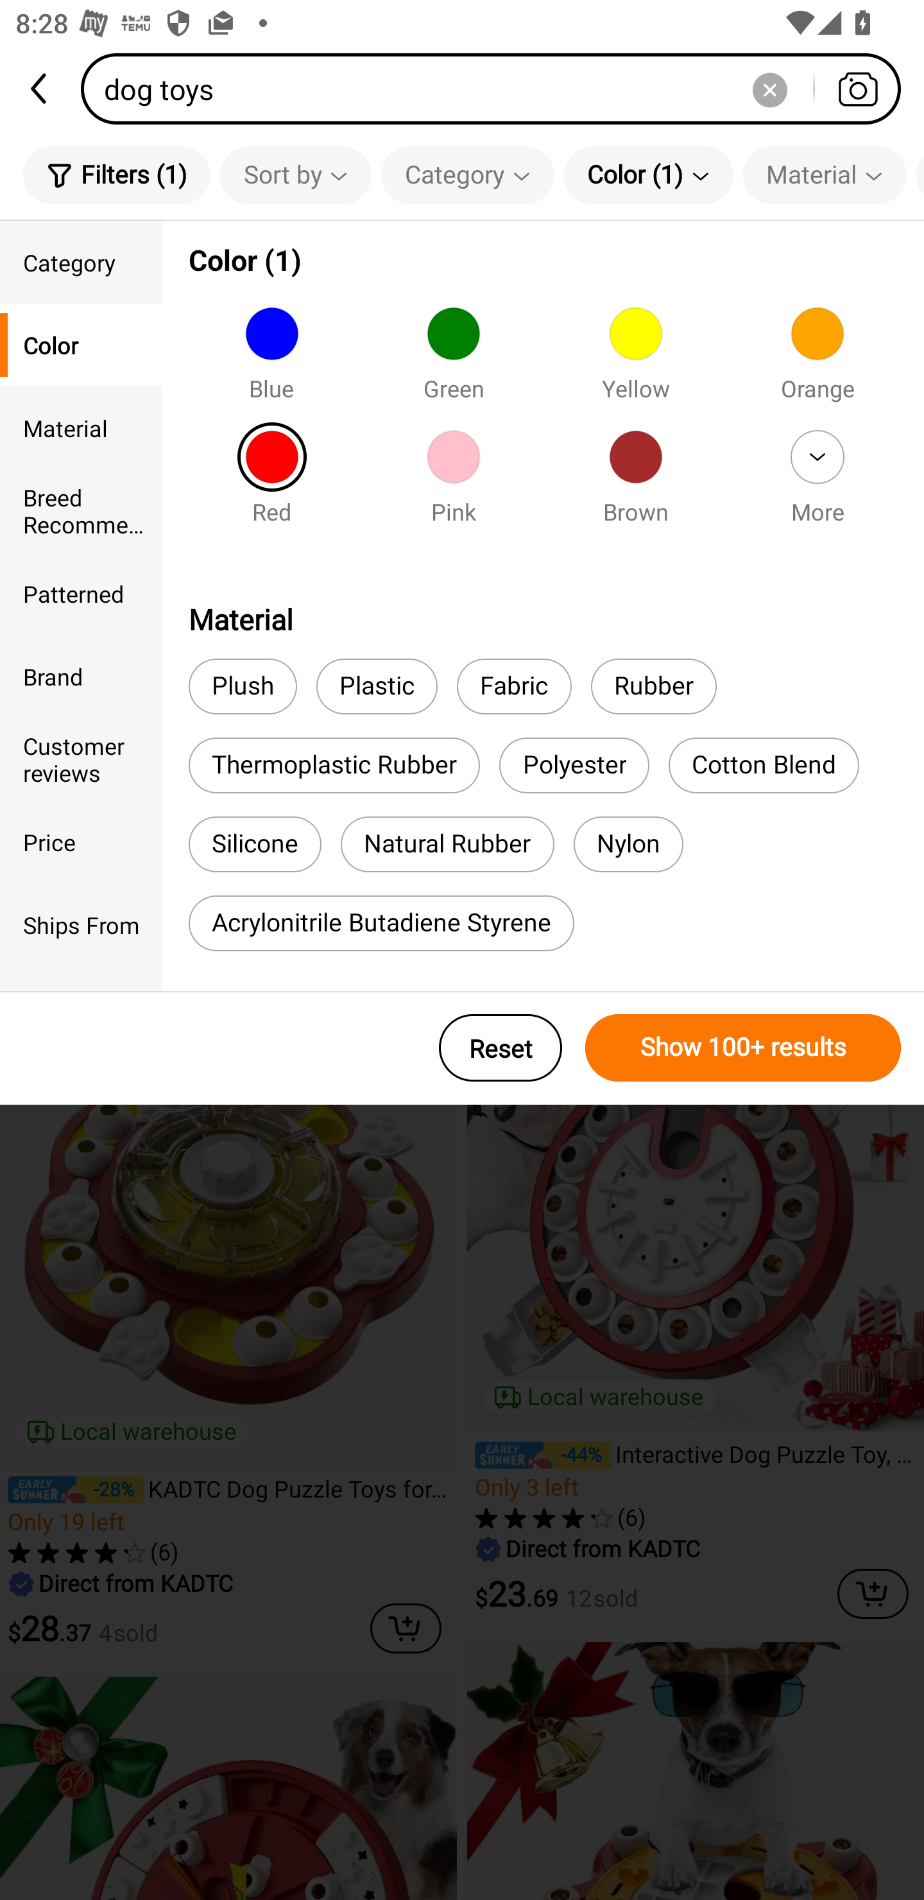  Describe the element at coordinates (81, 924) in the screenshot. I see `Ships From` at that location.